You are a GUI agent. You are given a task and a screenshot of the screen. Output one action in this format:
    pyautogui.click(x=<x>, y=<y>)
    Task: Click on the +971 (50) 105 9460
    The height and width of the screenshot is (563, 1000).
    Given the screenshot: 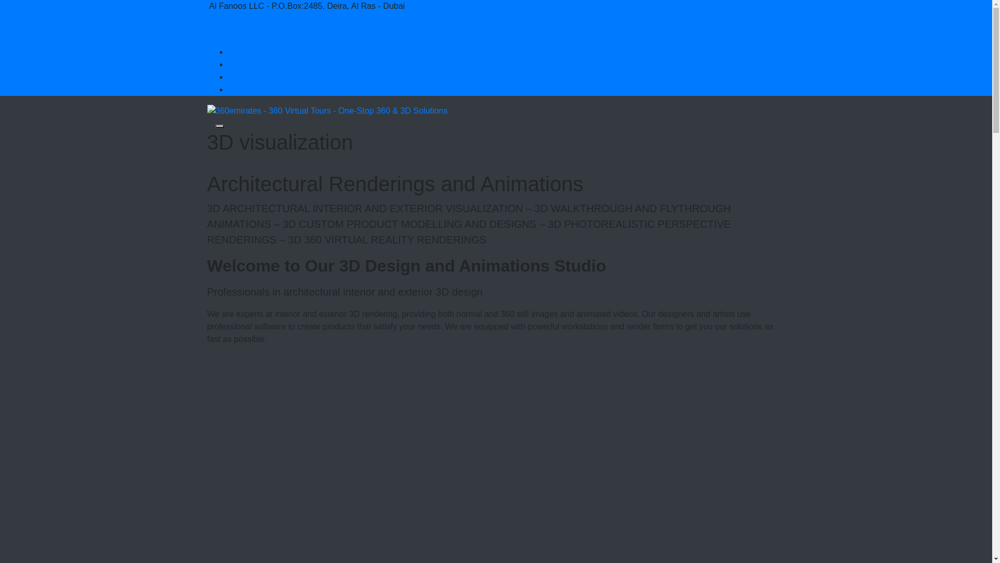 What is the action you would take?
    pyautogui.click(x=258, y=19)
    